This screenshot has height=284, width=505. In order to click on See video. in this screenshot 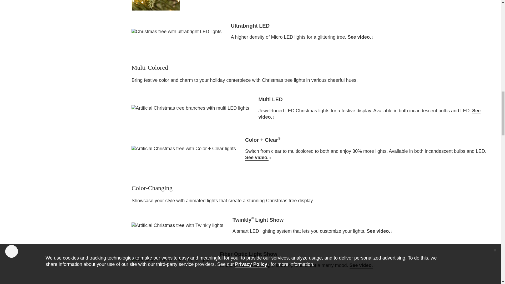, I will do `click(362, 265)`.